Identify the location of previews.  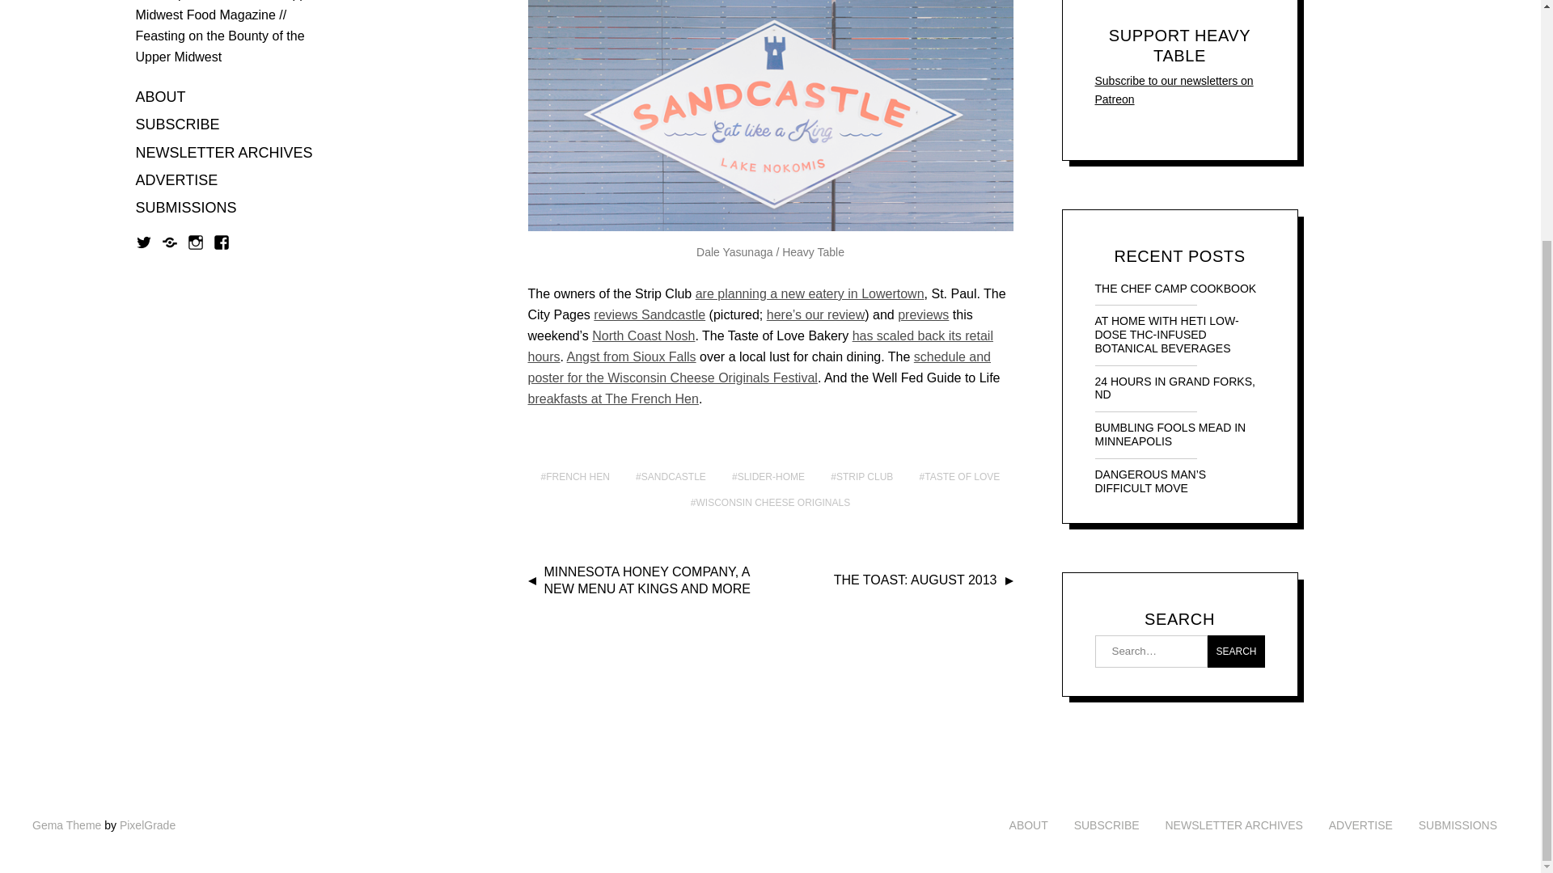
(923, 315).